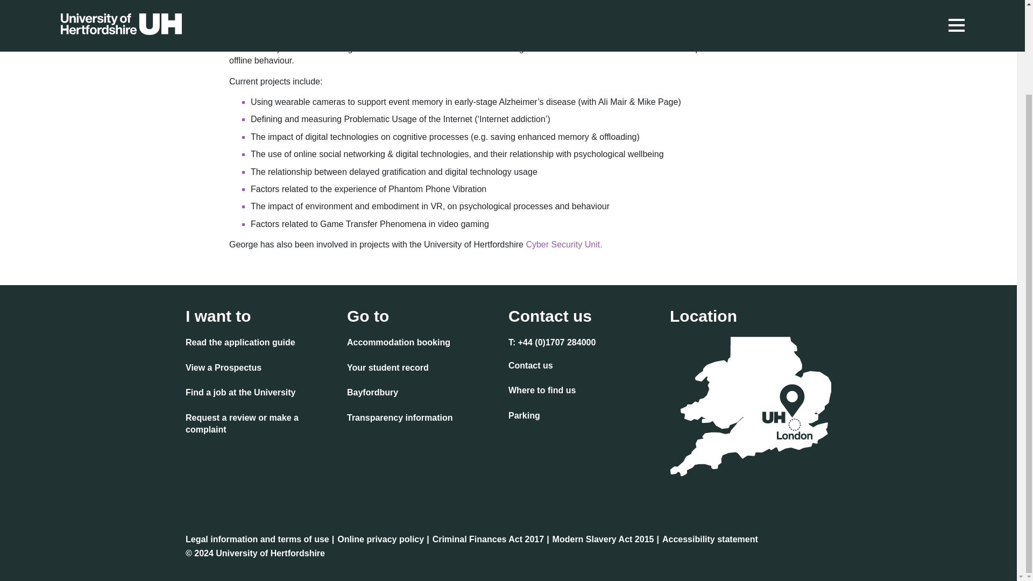 The image size is (1033, 581). Describe the element at coordinates (387, 369) in the screenshot. I see `Your student record` at that location.